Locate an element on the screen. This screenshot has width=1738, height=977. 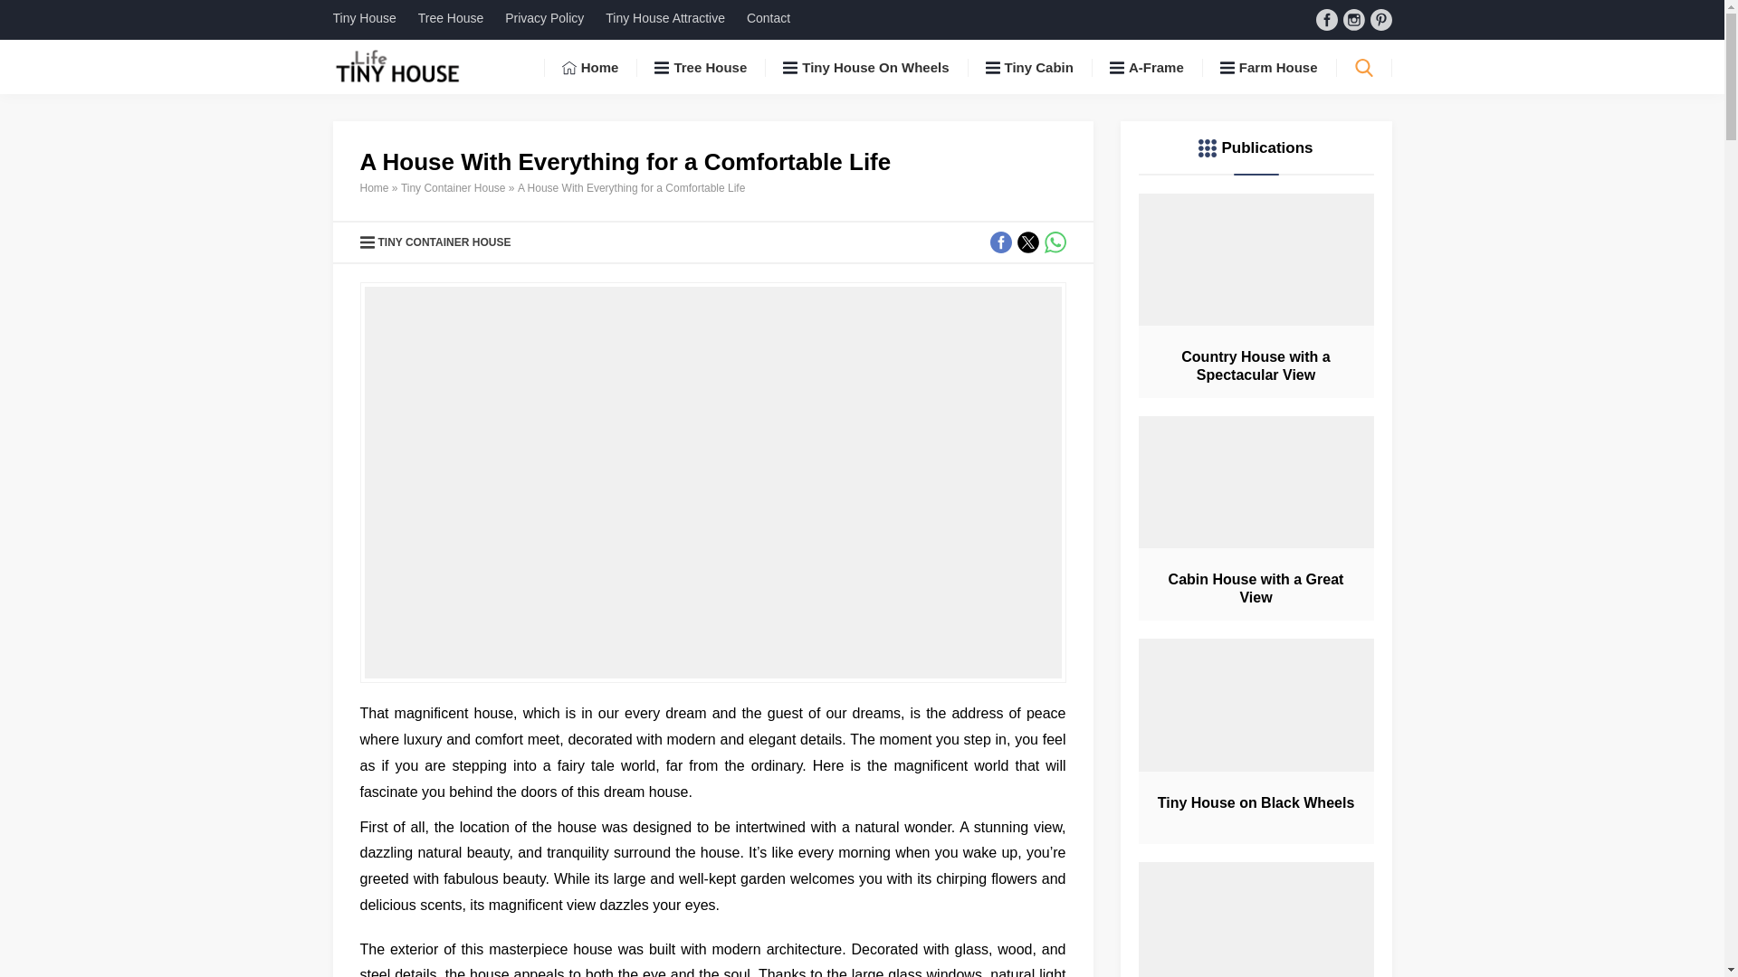
Share this on Twitter is located at coordinates (1028, 242).